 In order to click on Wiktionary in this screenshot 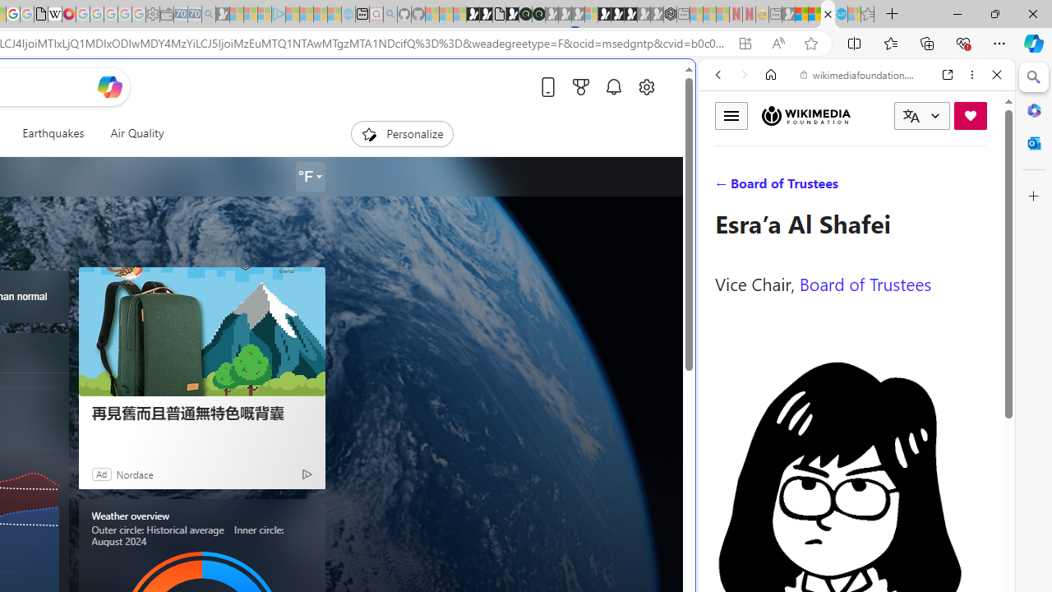, I will do `click(850, 550)`.